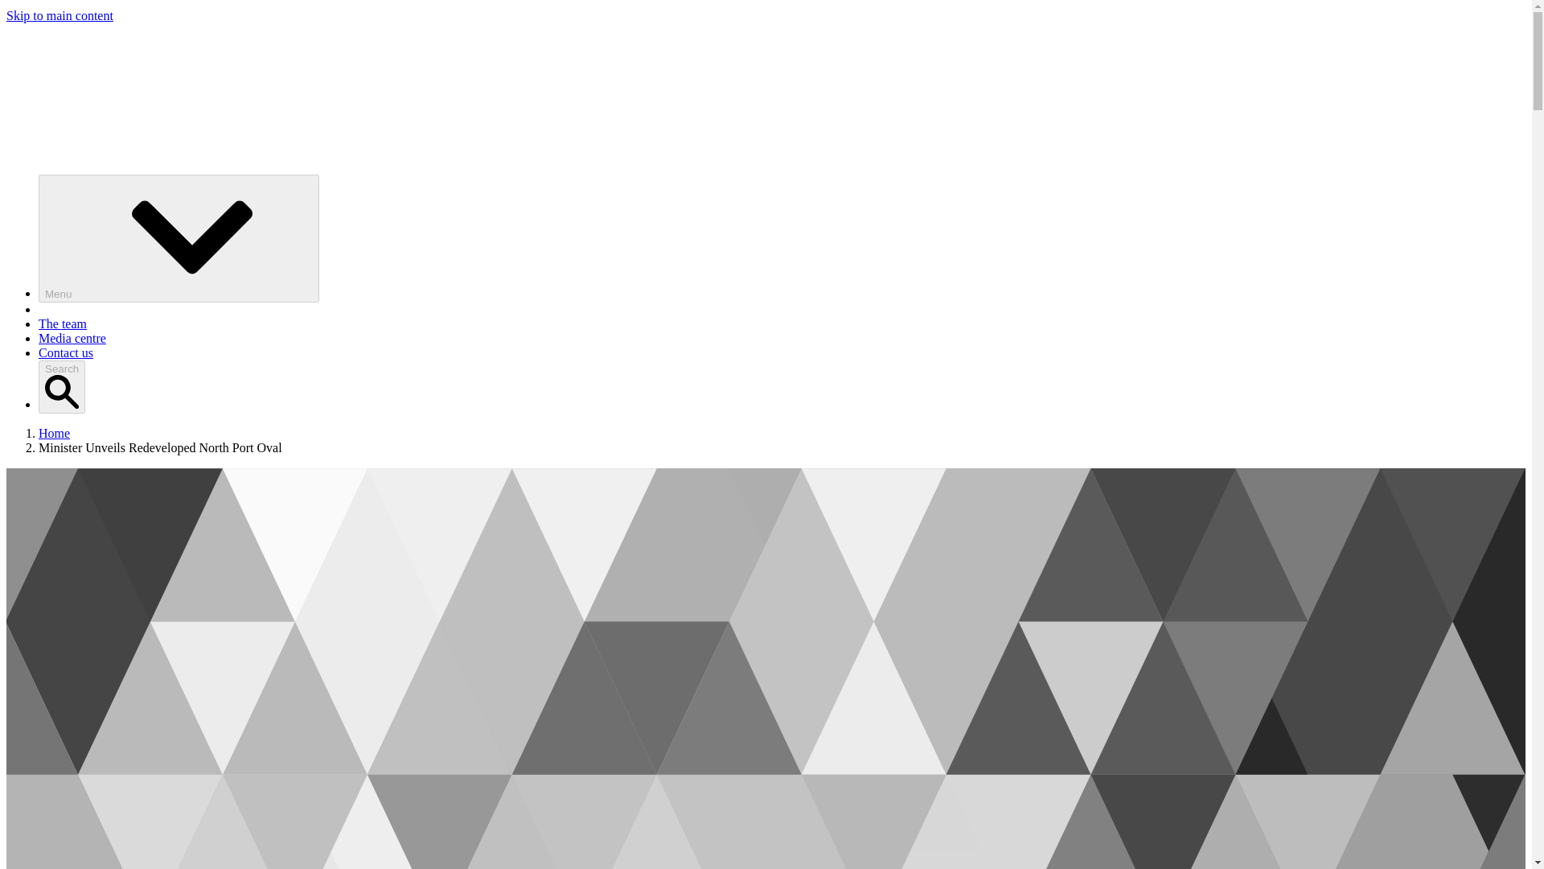 The height and width of the screenshot is (869, 1544). I want to click on Skip to main content, so click(60, 15).